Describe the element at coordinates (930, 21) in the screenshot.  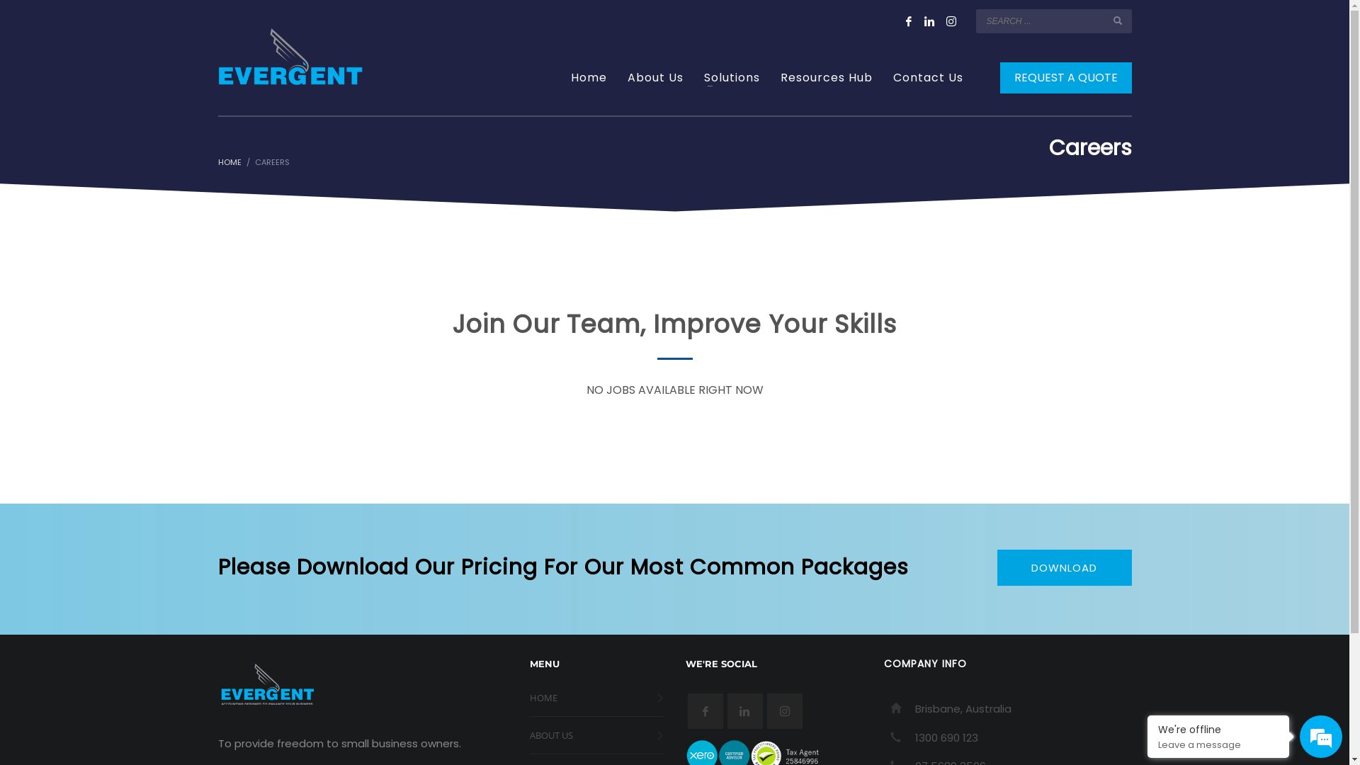
I see `Linkedin` at that location.